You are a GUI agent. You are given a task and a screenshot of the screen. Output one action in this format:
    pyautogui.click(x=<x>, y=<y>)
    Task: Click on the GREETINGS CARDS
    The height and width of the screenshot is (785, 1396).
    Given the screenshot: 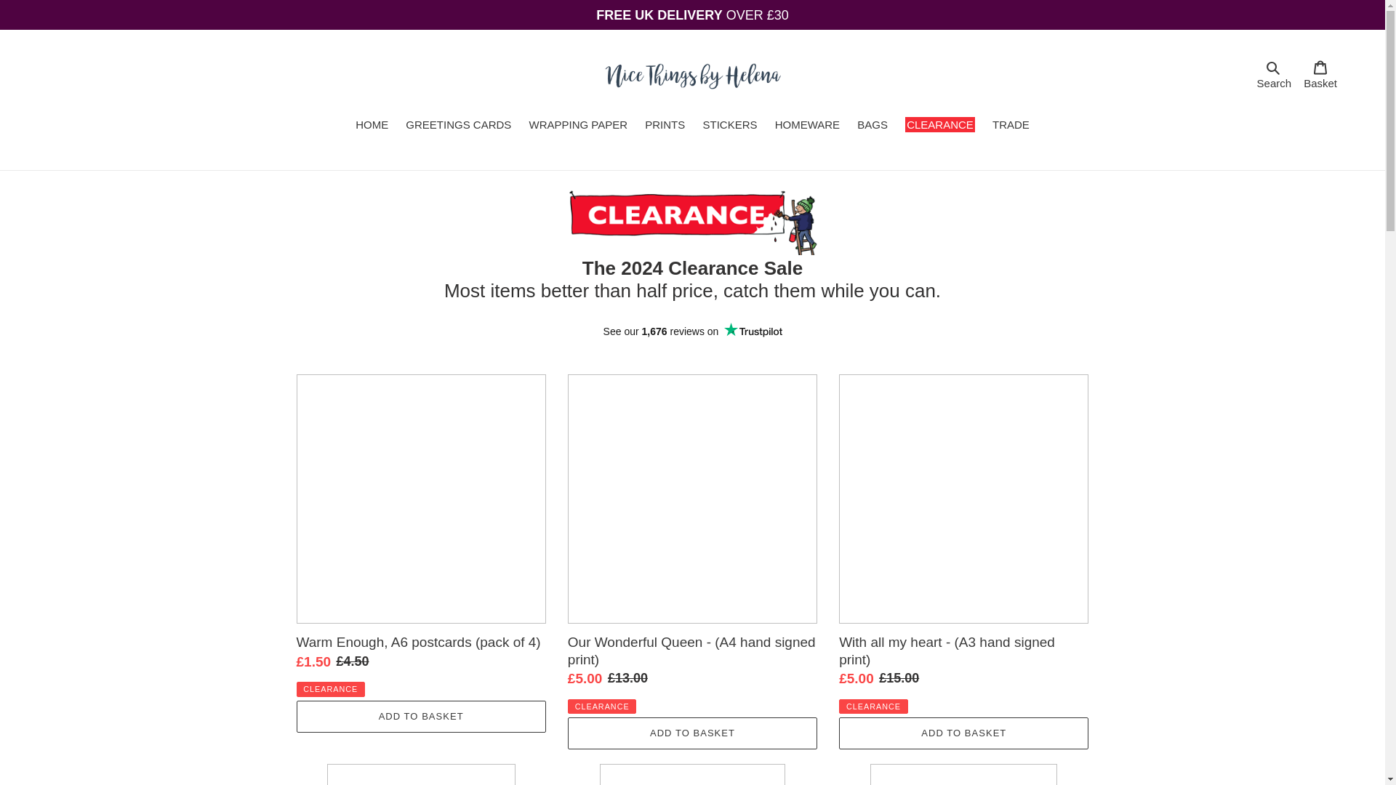 What is the action you would take?
    pyautogui.click(x=458, y=126)
    